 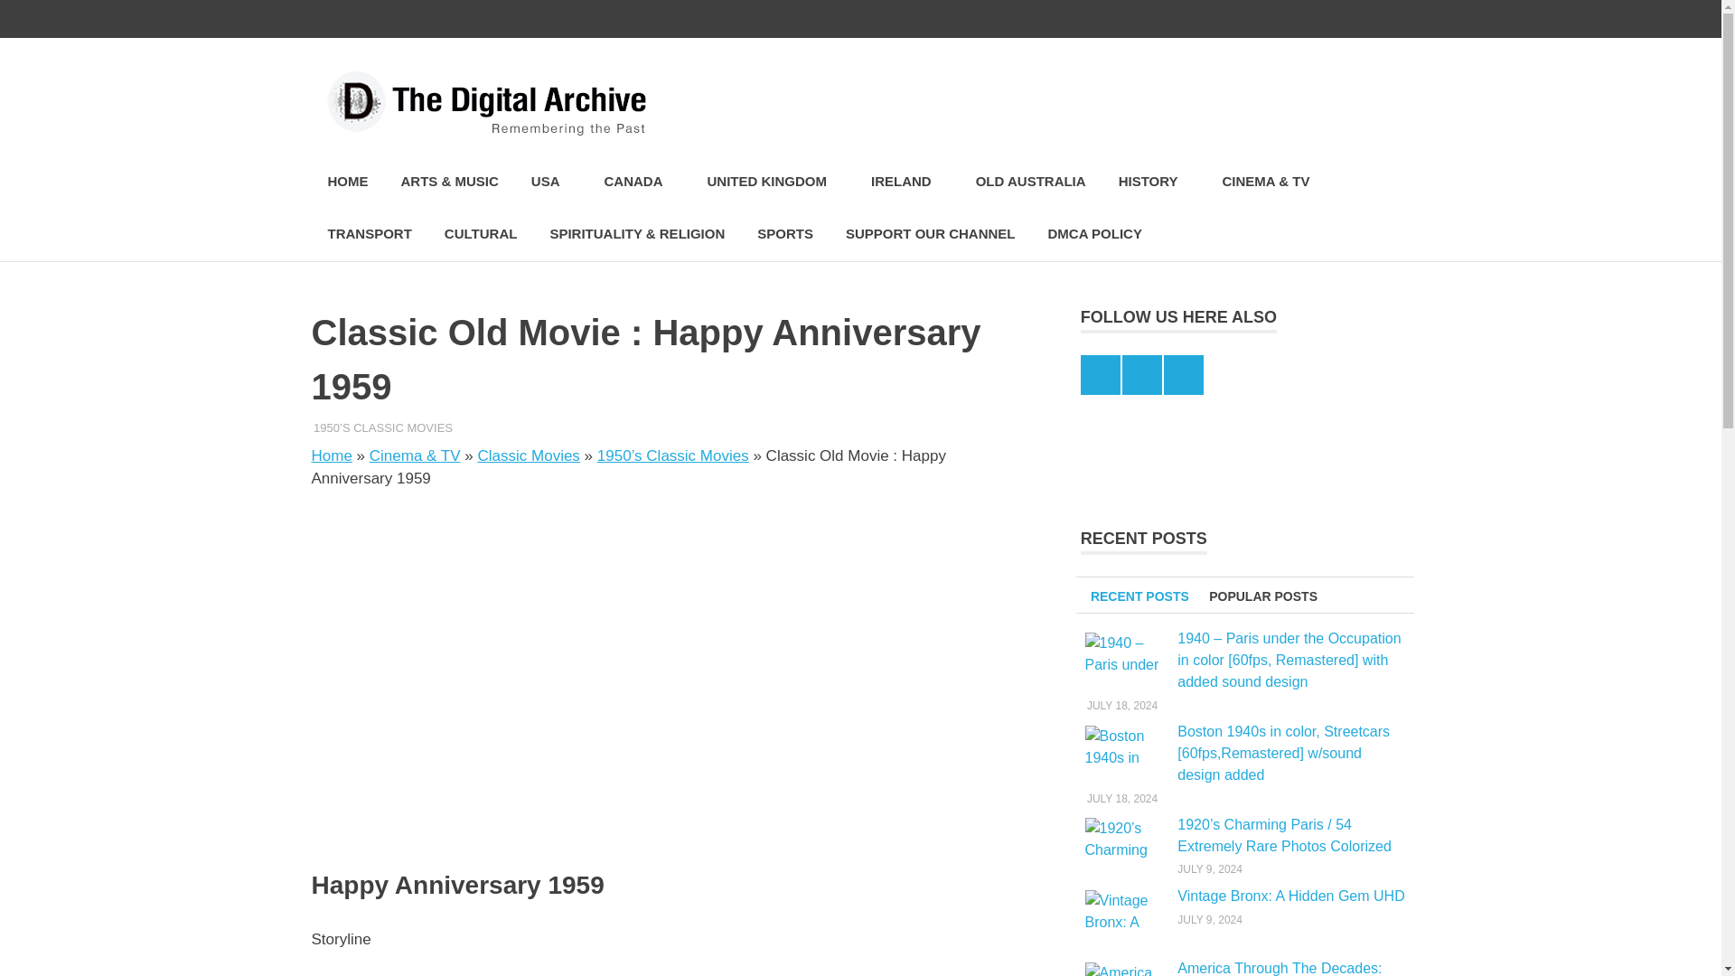 I want to click on 1:44 pm, so click(x=362, y=427).